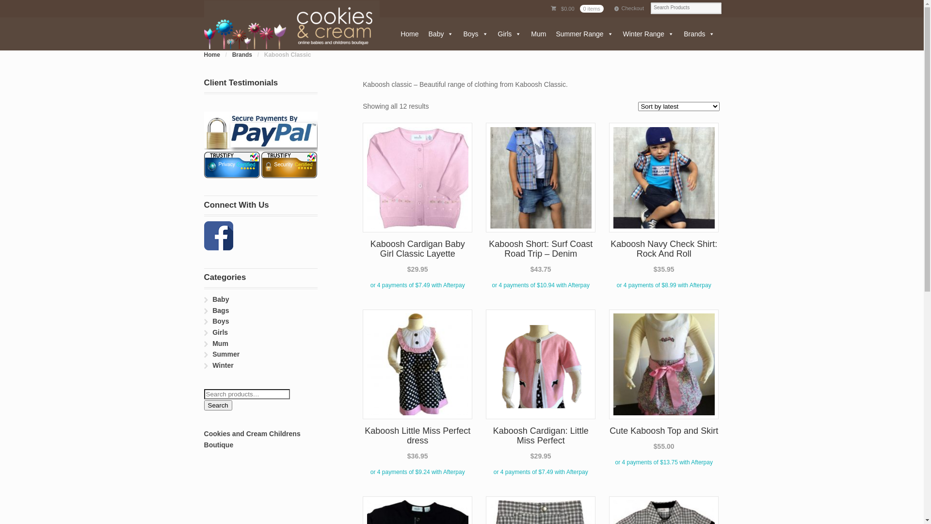  I want to click on Home, so click(409, 34).